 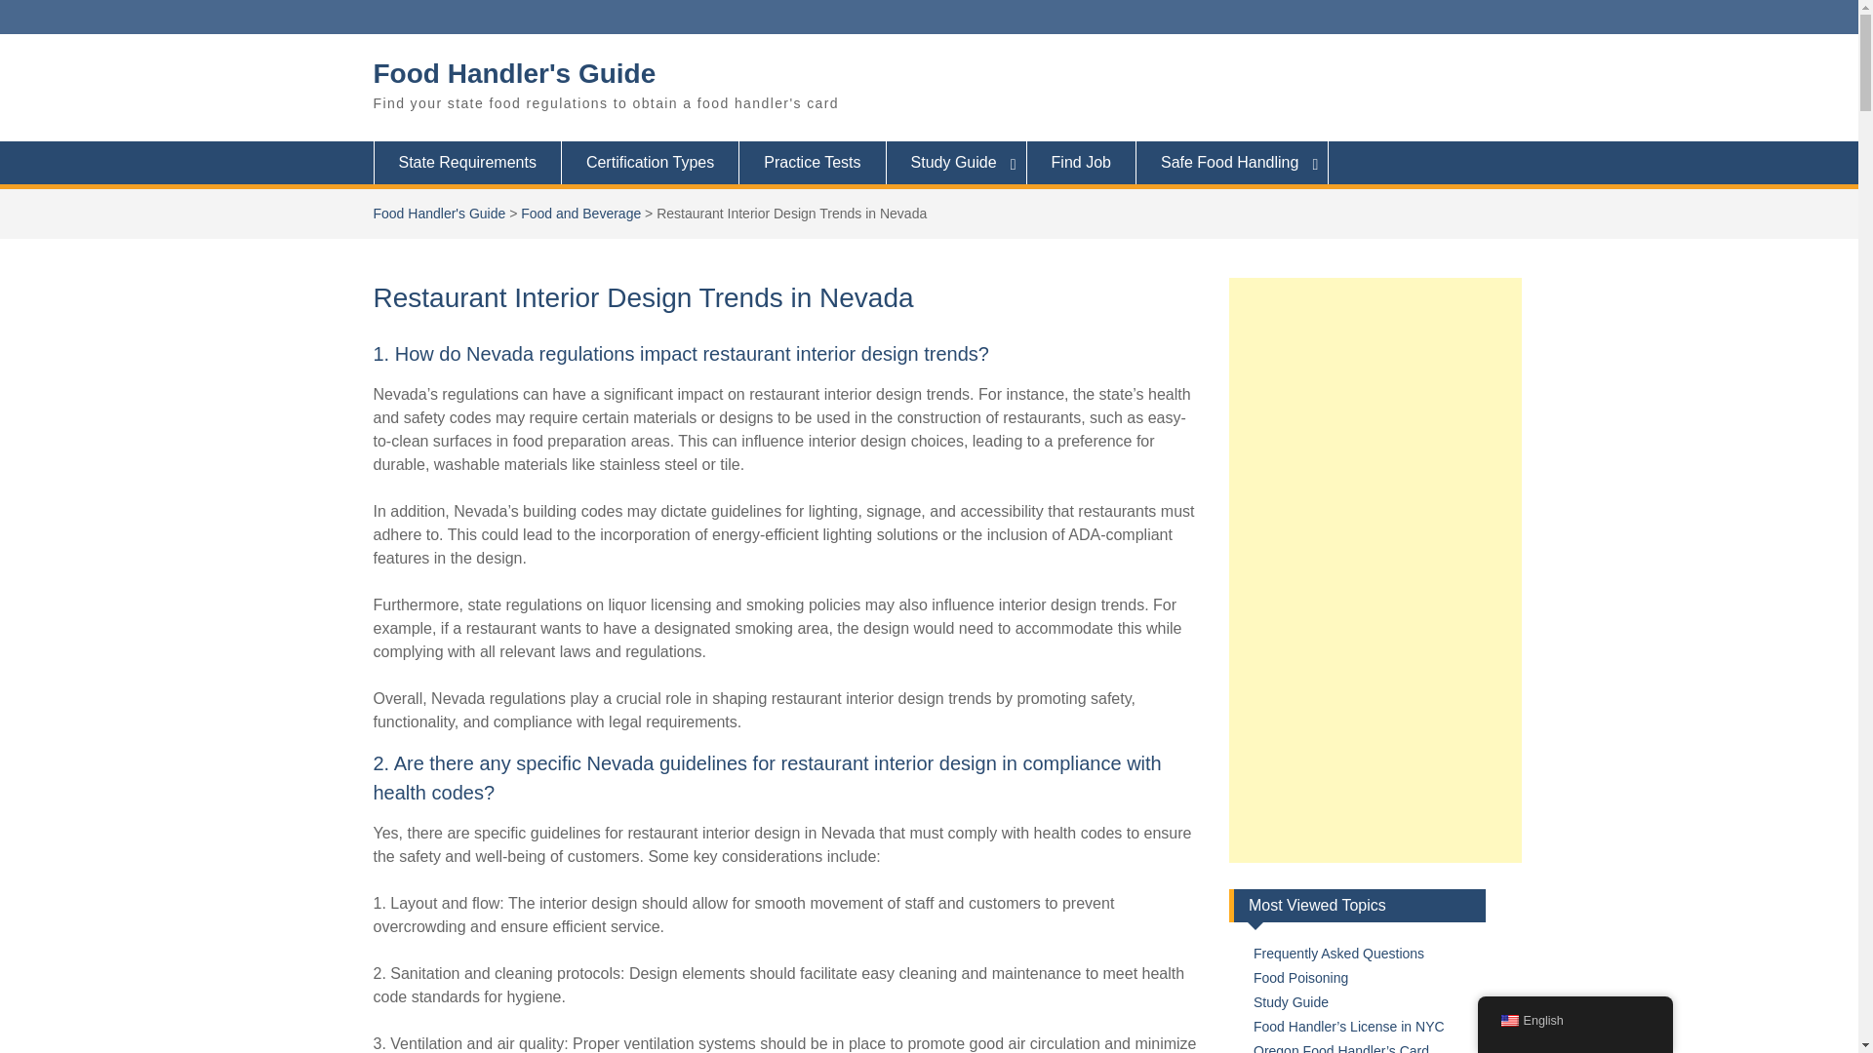 I want to click on Study Guide, so click(x=1290, y=1001).